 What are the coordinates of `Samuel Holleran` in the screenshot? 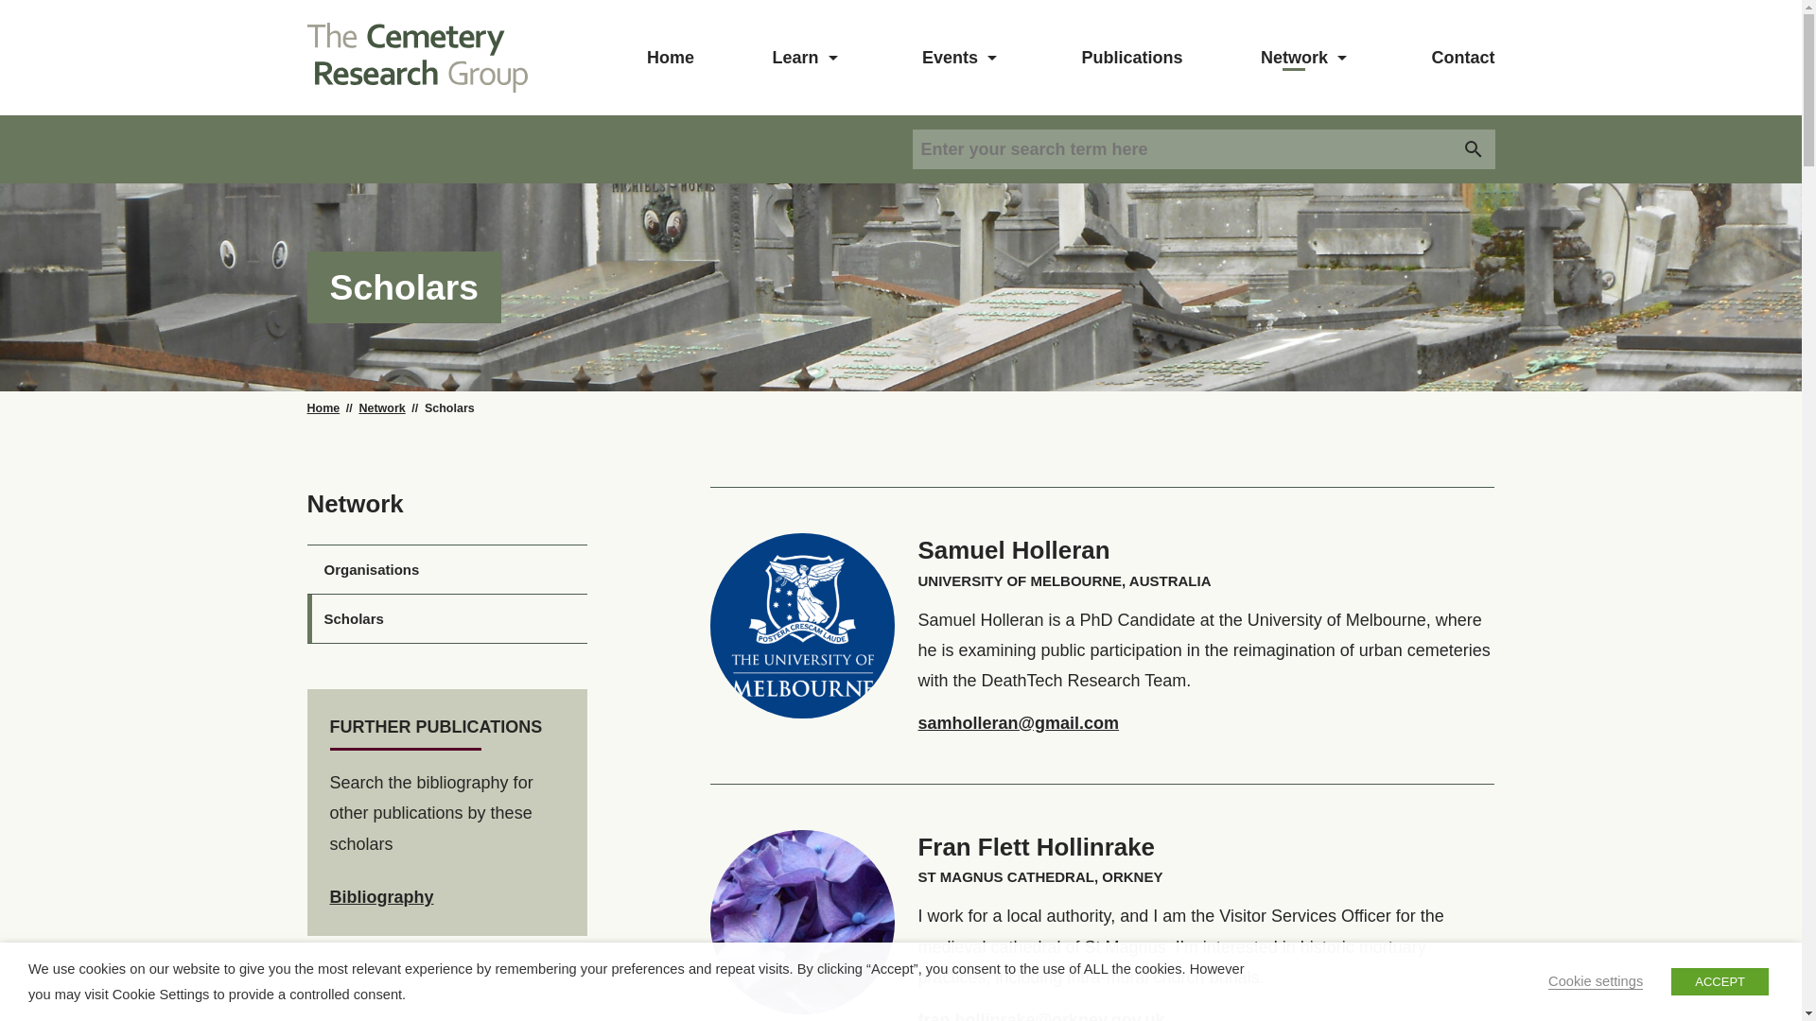 It's located at (1013, 550).